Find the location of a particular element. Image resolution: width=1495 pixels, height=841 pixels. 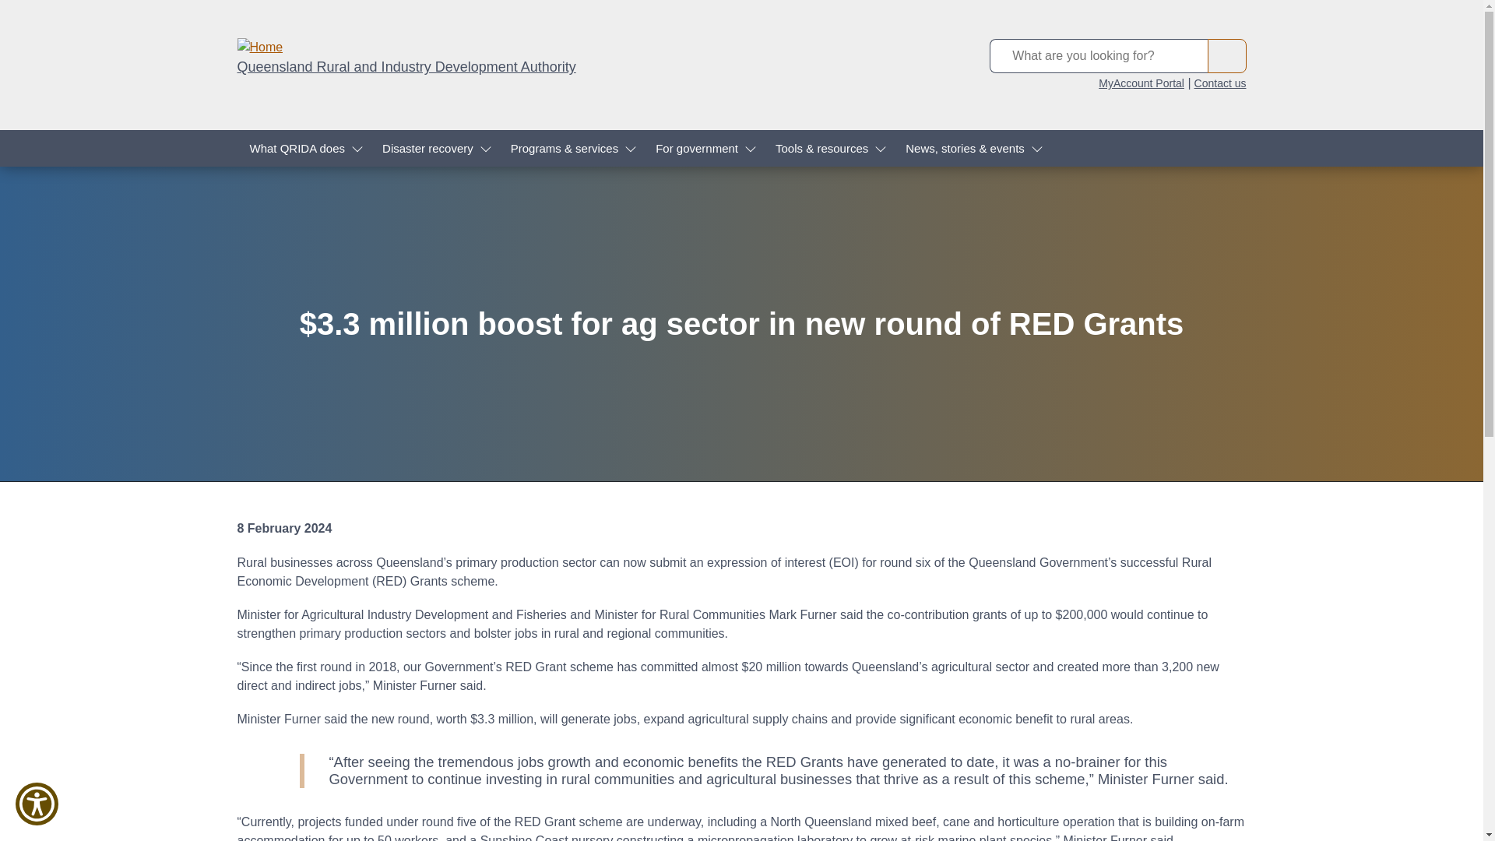

Disaster recovery is located at coordinates (433, 148).